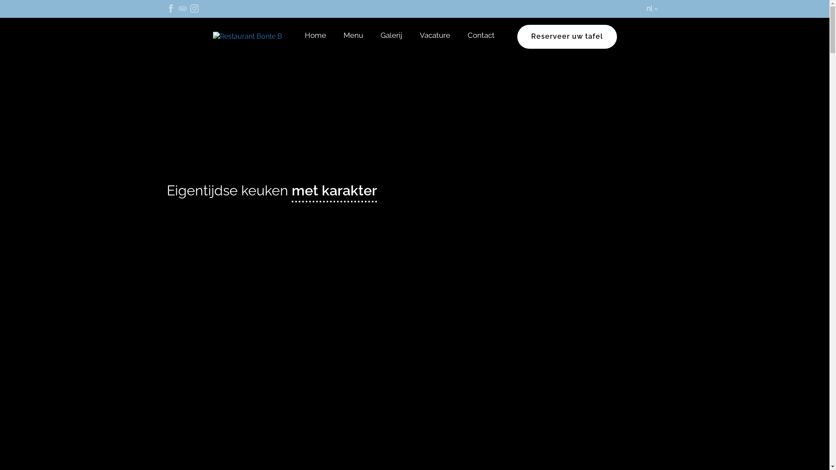 This screenshot has width=836, height=470. I want to click on Facebook, so click(171, 9).